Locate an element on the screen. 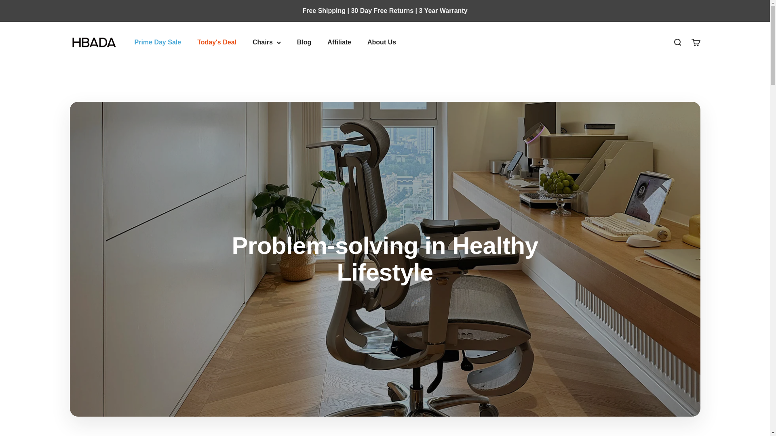  Affiliate is located at coordinates (339, 42).